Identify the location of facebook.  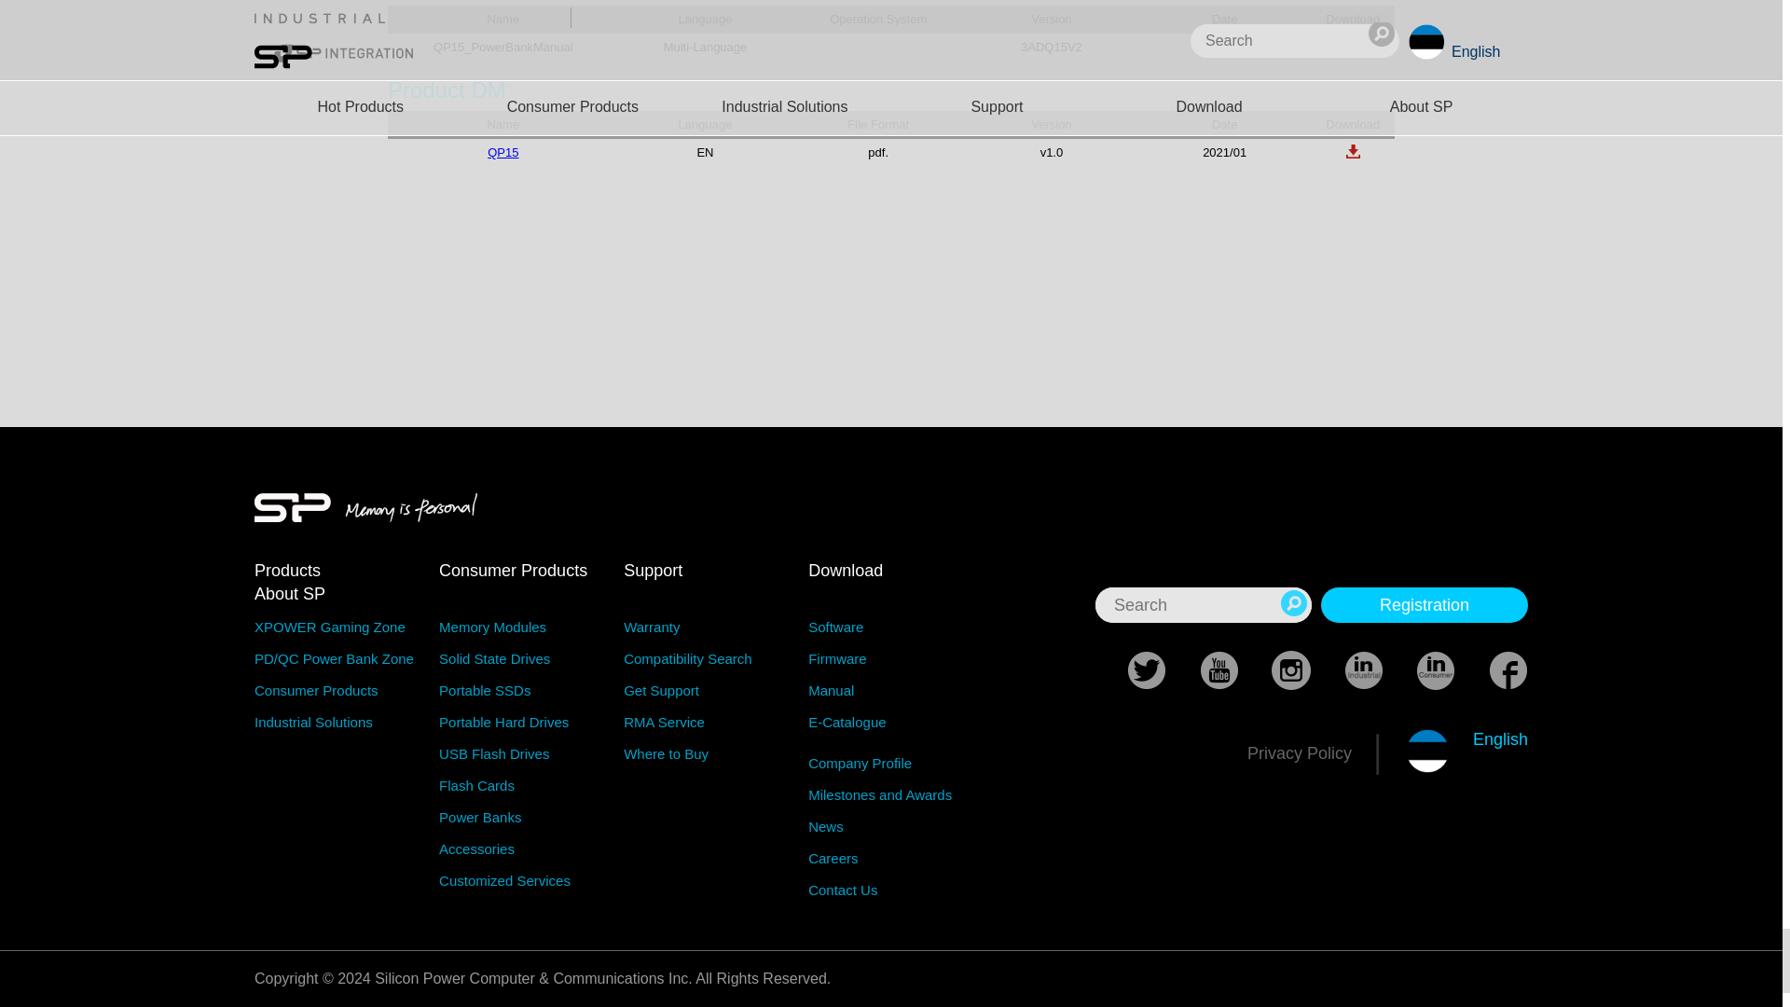
(1492, 670).